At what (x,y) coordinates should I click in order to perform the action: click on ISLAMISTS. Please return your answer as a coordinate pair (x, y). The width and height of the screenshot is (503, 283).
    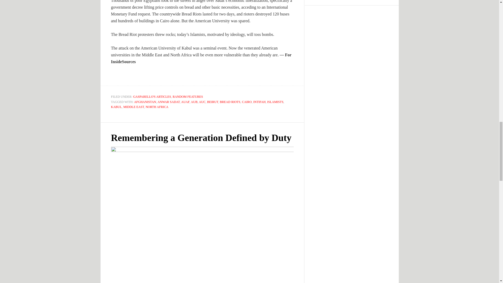
    Looking at the image, I should click on (275, 102).